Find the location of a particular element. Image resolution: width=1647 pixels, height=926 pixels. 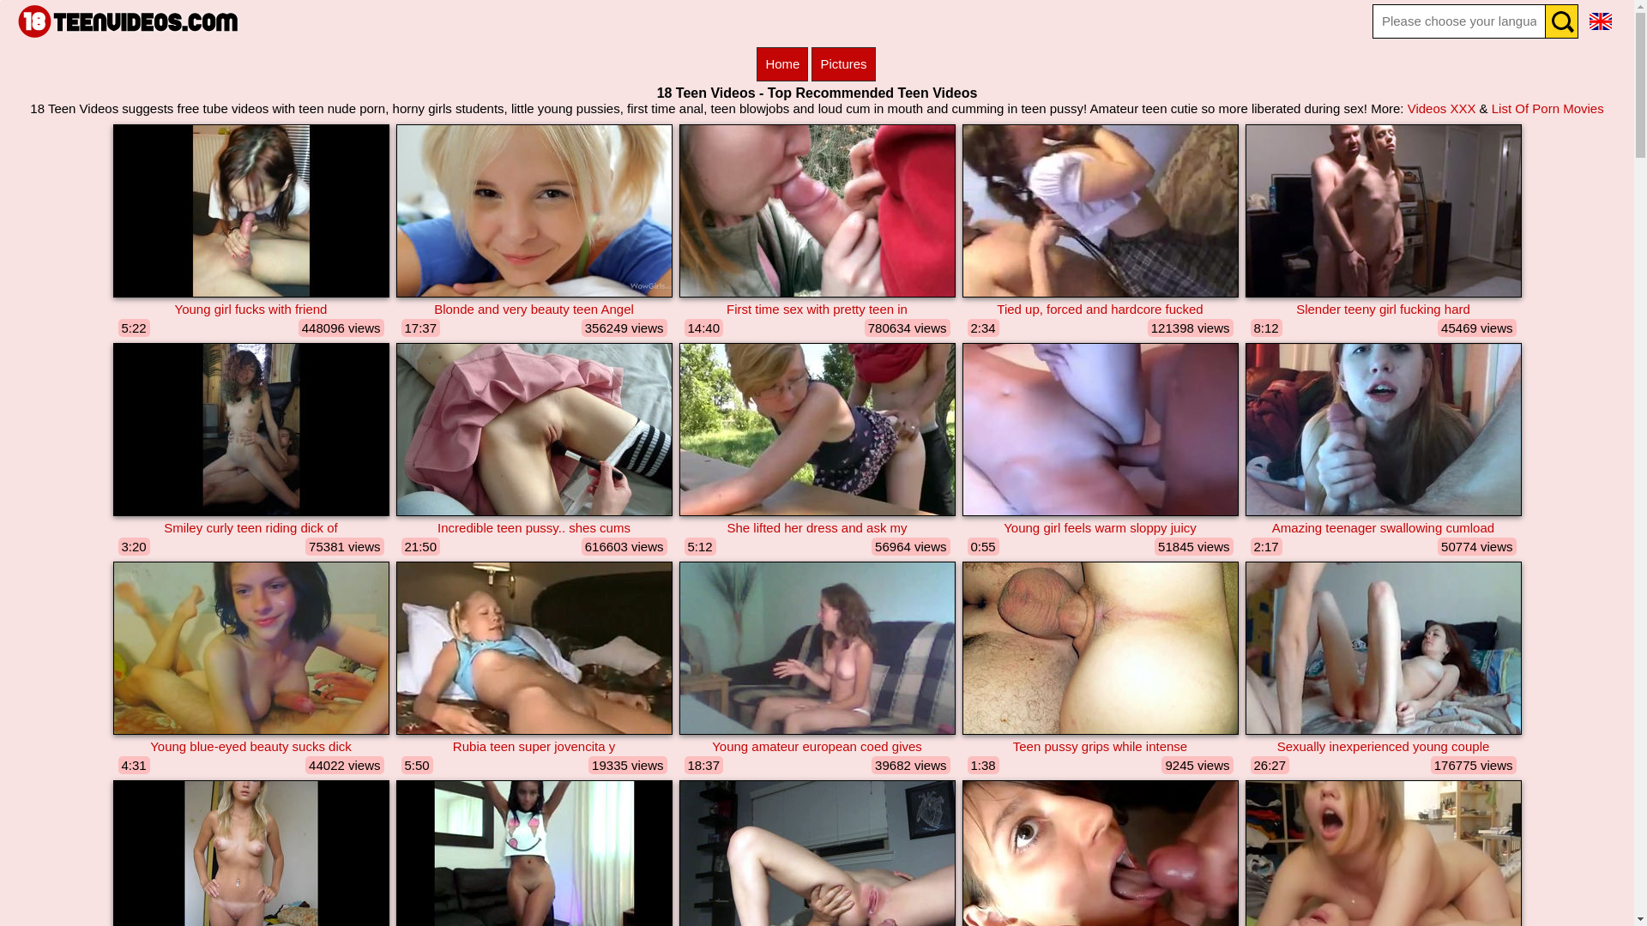

List Of Porn Movies is located at coordinates (1547, 108).